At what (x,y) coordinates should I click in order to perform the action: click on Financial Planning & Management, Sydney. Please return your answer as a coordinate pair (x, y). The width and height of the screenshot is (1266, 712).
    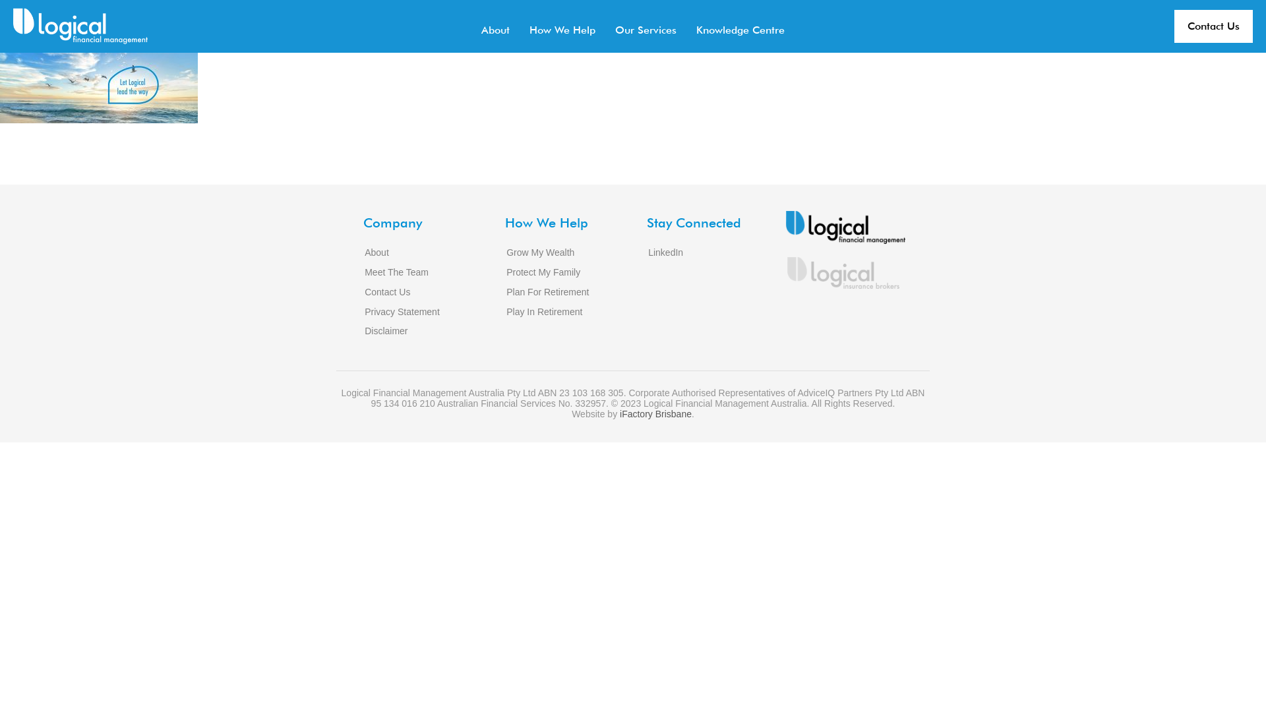
    Looking at the image, I should click on (80, 26).